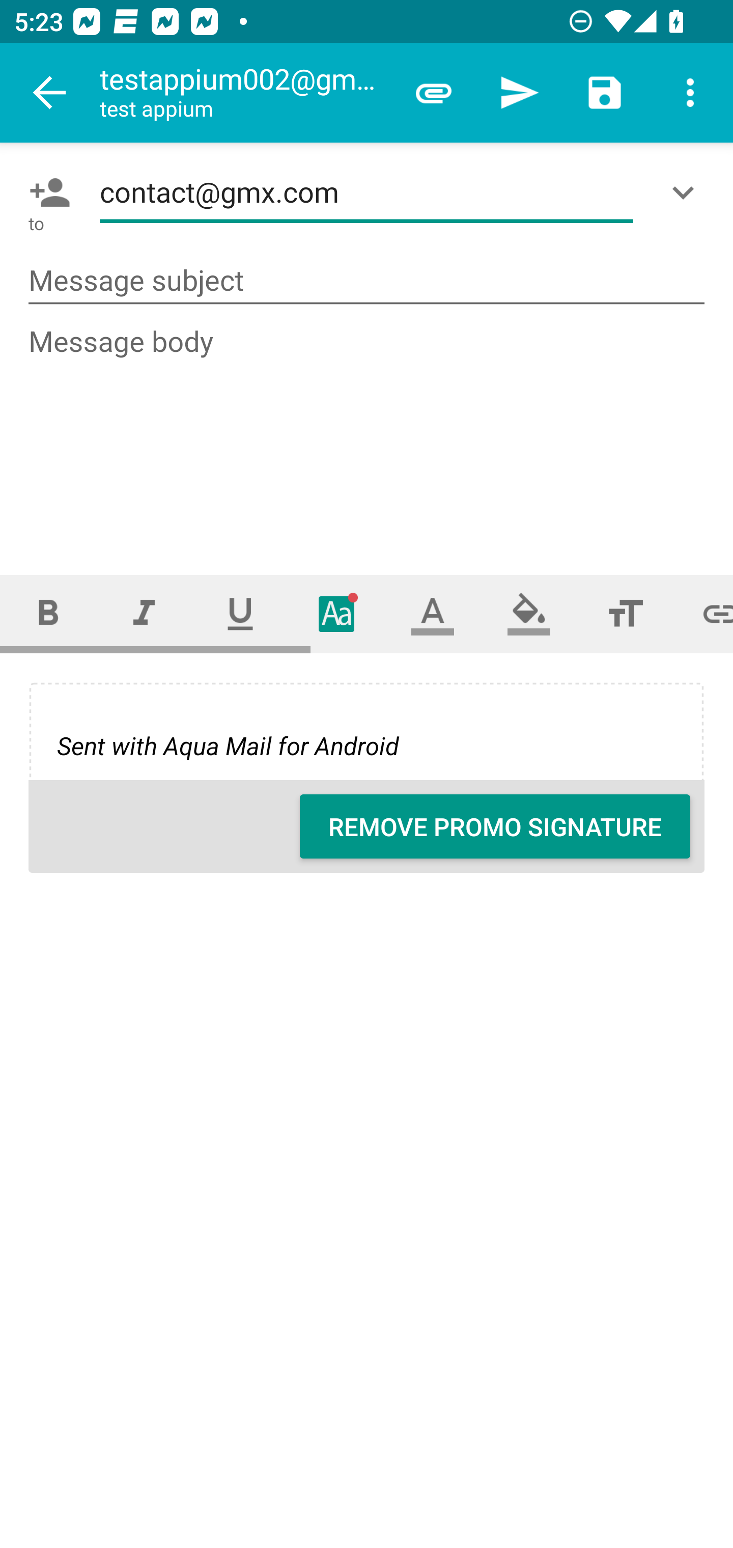 Image resolution: width=733 pixels, height=1548 pixels. What do you see at coordinates (366, 281) in the screenshot?
I see `Message subject` at bounding box center [366, 281].